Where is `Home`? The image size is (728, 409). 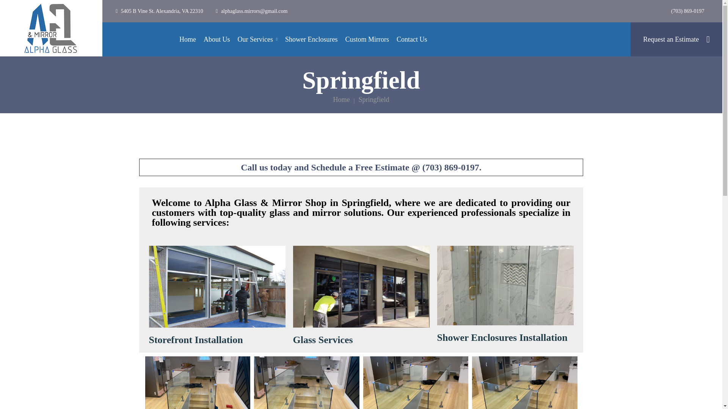 Home is located at coordinates (341, 99).